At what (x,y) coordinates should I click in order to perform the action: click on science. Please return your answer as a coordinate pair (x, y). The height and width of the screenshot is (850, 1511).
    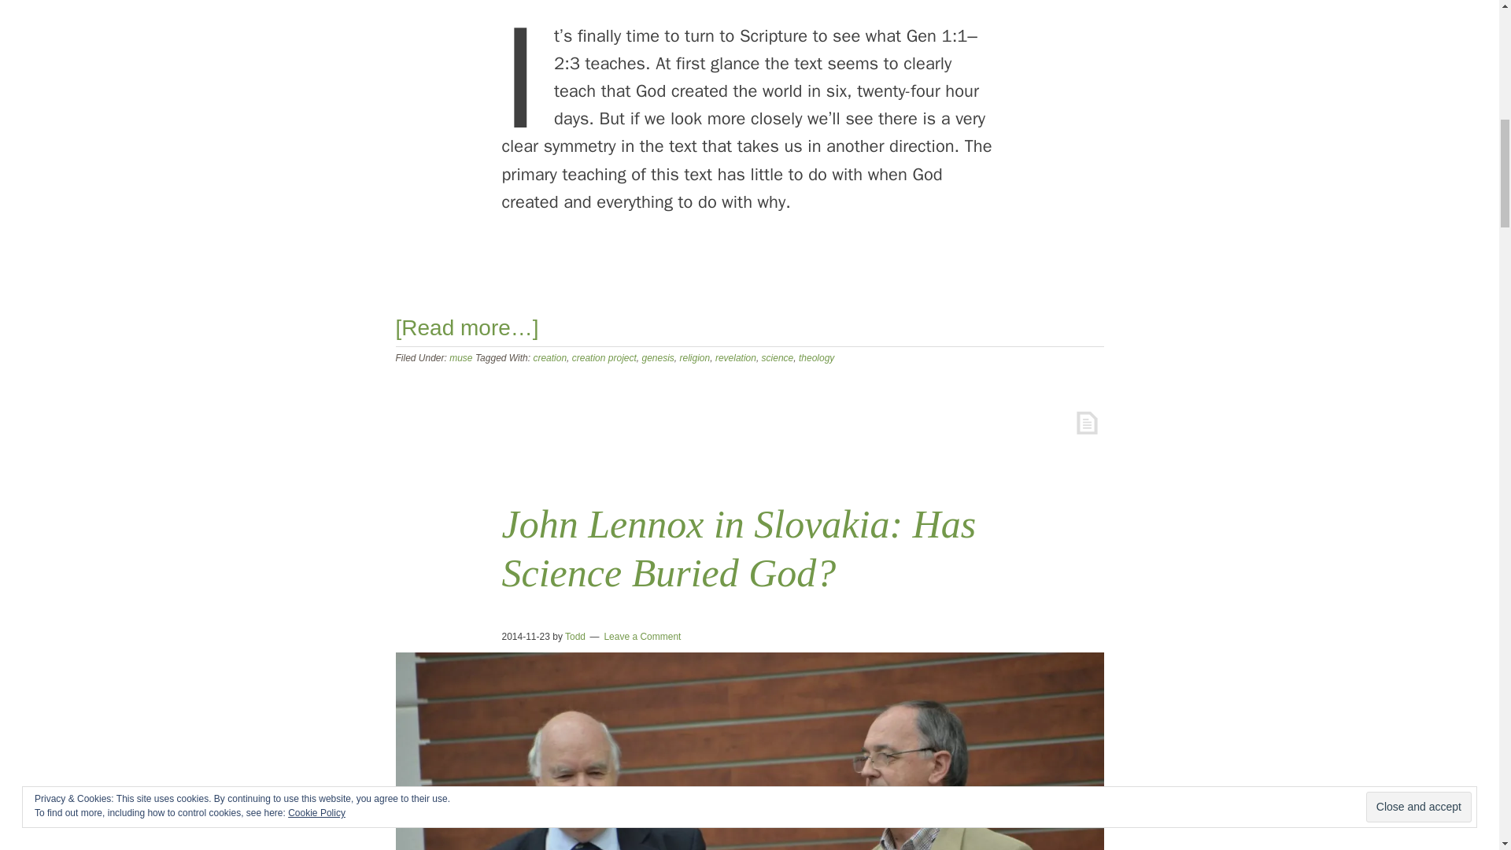
    Looking at the image, I should click on (778, 358).